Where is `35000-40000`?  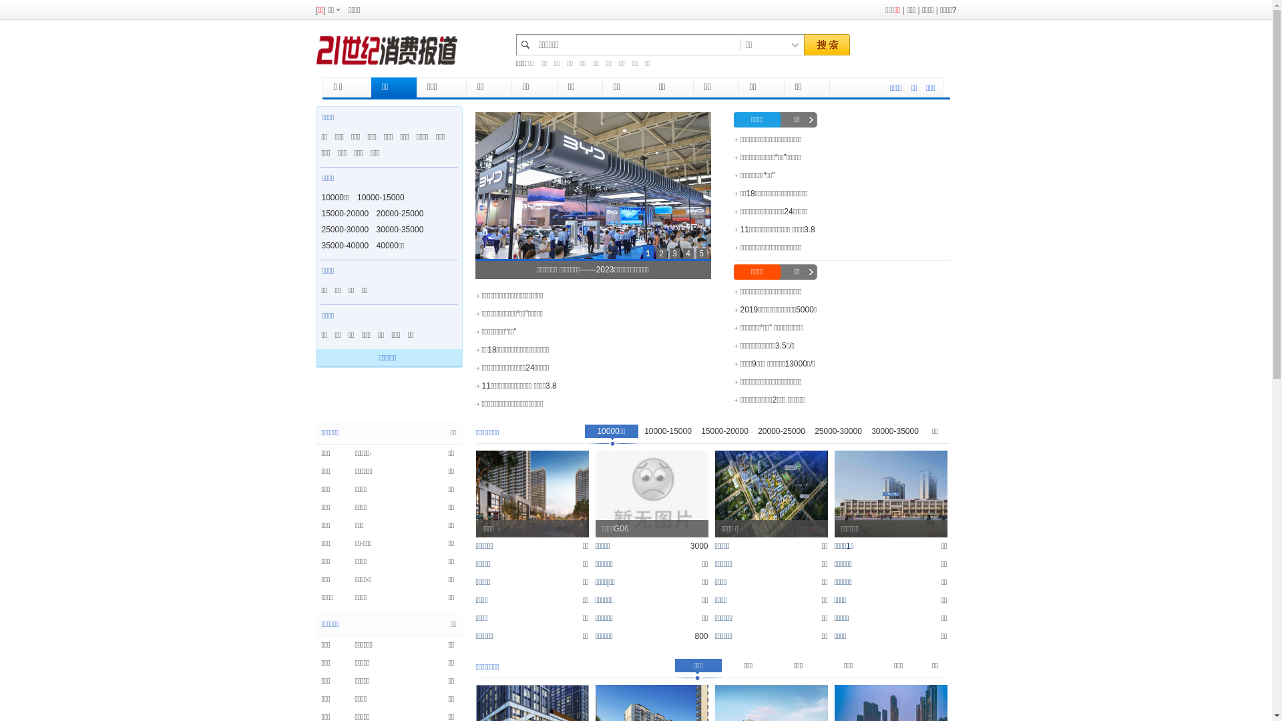 35000-40000 is located at coordinates (346, 246).